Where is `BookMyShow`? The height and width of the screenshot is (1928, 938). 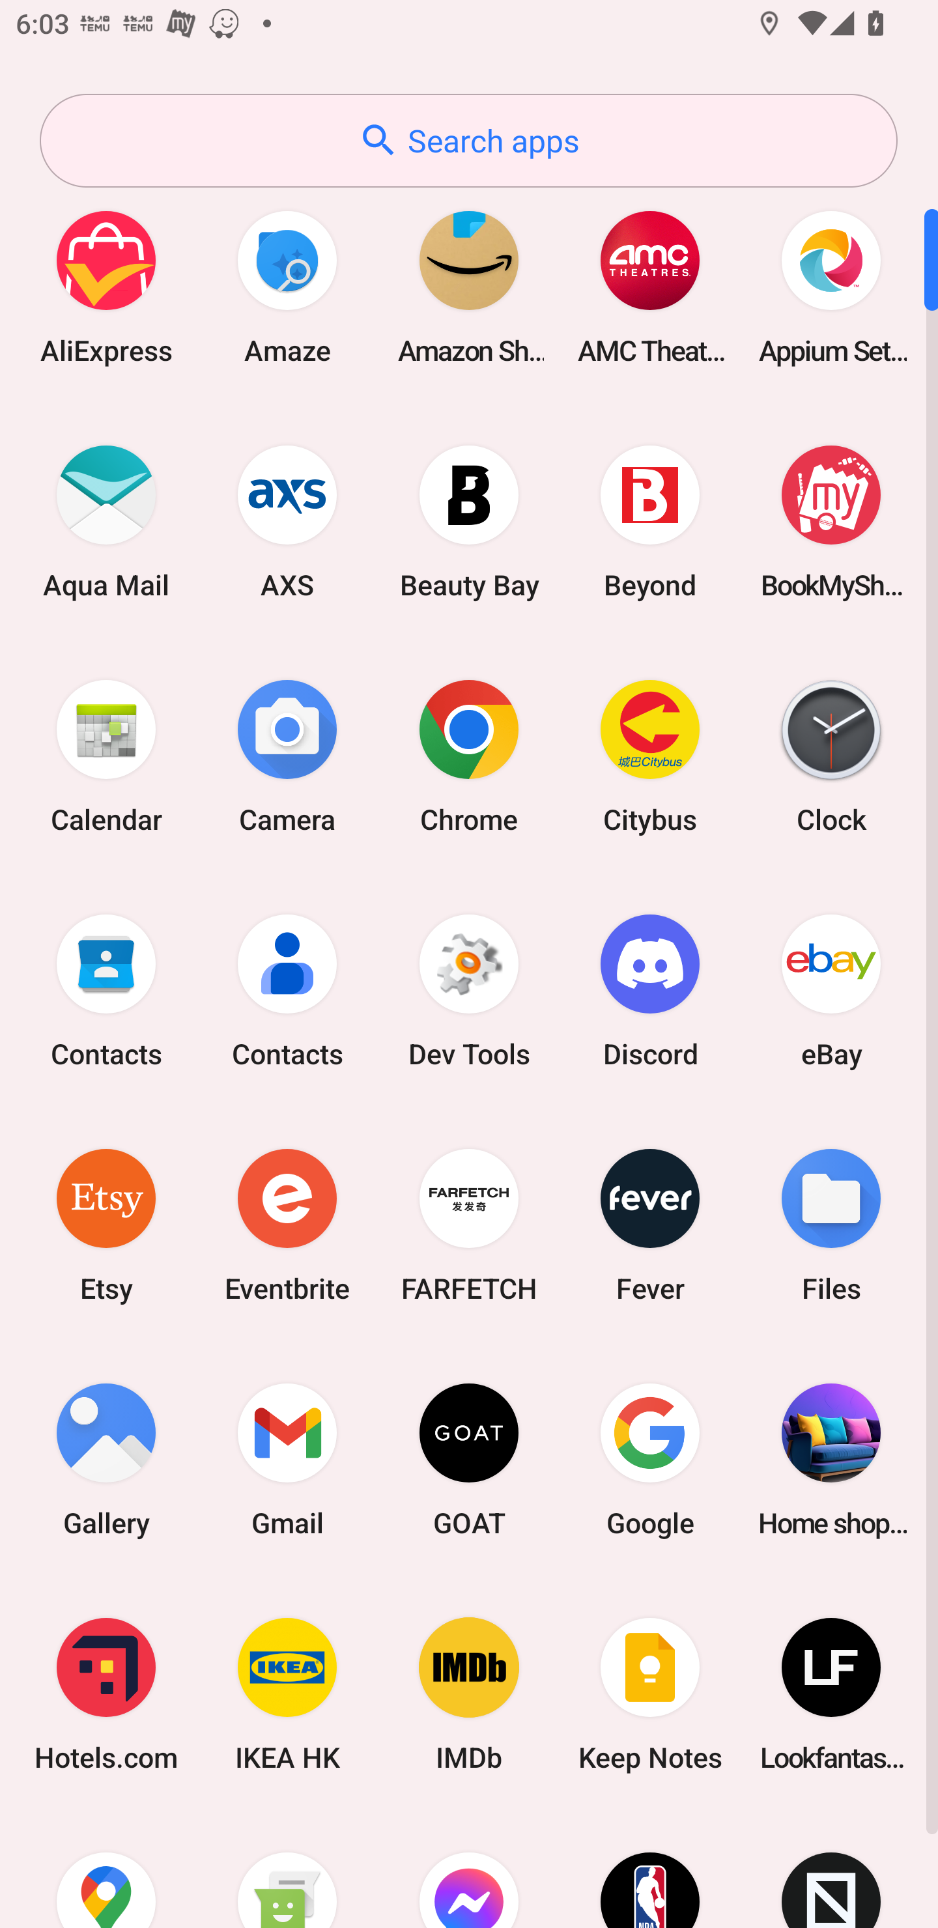
BookMyShow is located at coordinates (831, 521).